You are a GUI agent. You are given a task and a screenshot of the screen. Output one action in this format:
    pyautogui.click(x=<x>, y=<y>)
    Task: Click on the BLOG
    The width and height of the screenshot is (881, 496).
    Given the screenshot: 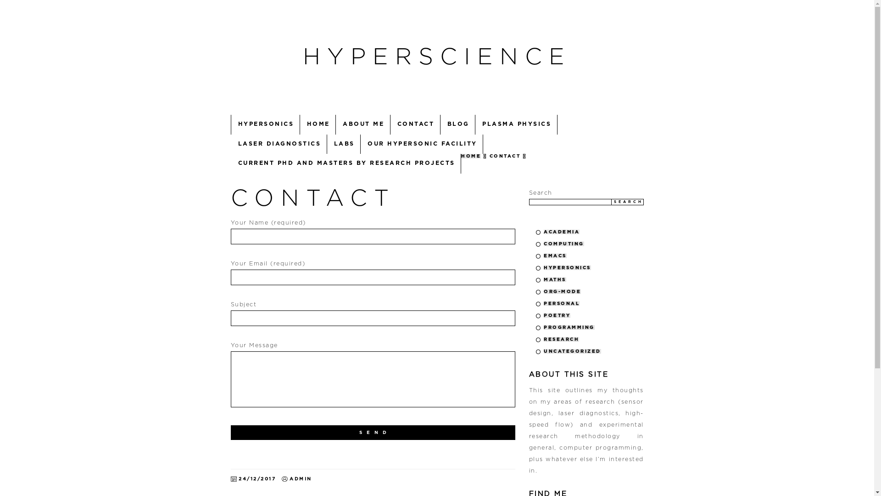 What is the action you would take?
    pyautogui.click(x=458, y=125)
    